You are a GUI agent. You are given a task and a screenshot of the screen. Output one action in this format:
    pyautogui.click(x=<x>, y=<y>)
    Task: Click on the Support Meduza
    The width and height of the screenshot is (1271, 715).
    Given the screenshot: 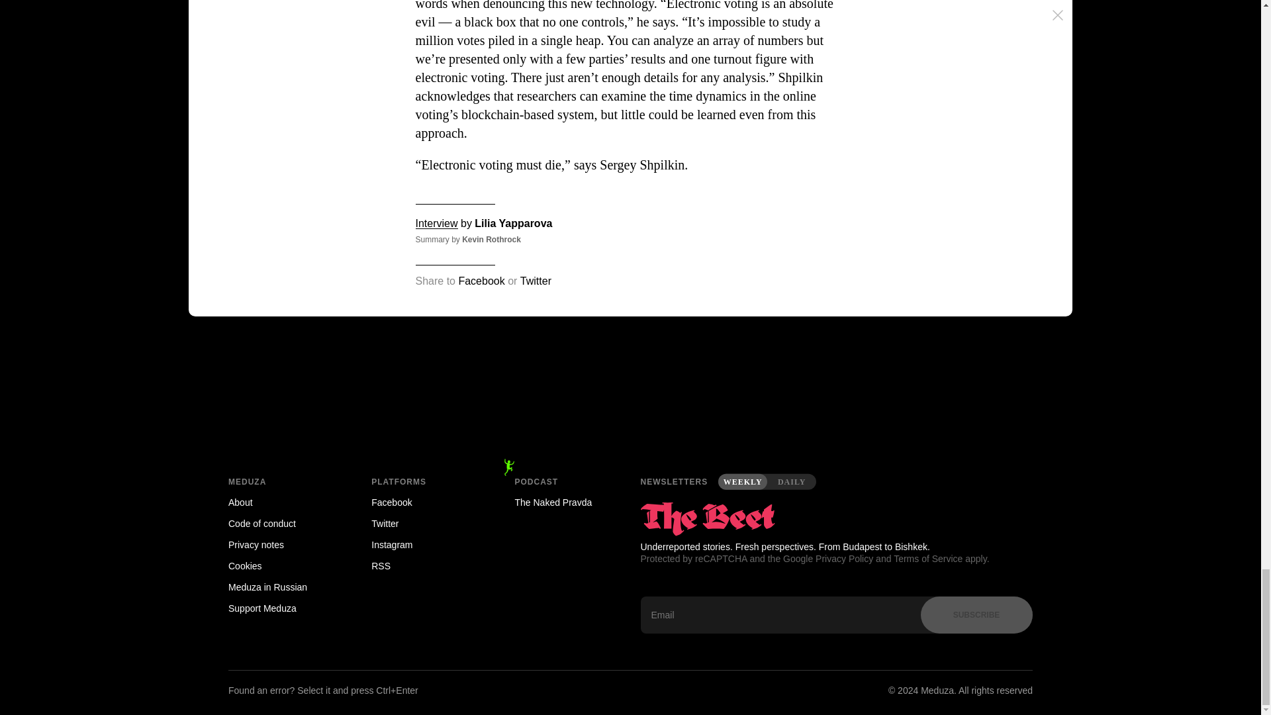 What is the action you would take?
    pyautogui.click(x=281, y=608)
    